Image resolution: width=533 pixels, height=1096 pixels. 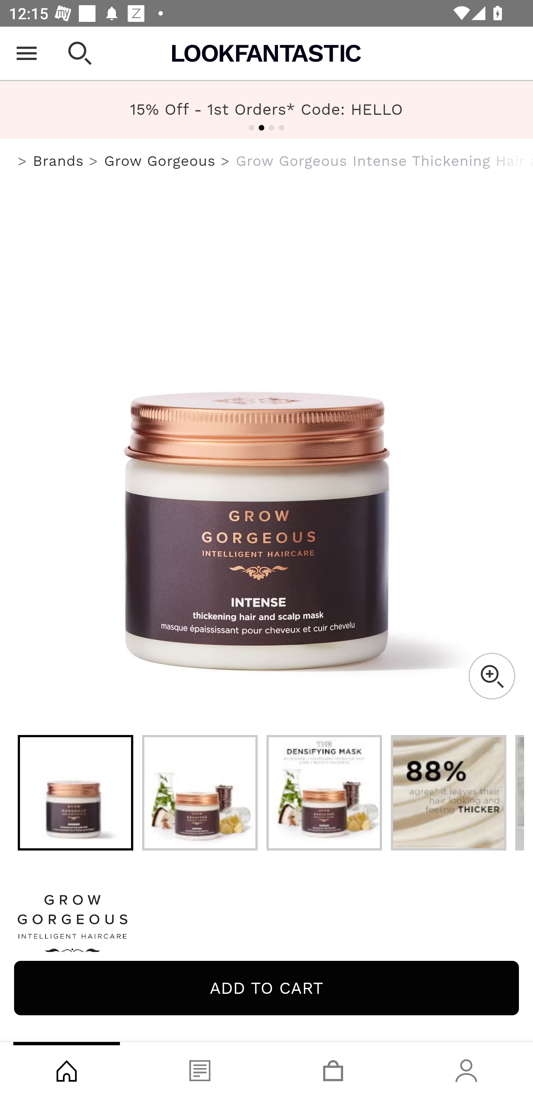 I want to click on Account, tab, 4 of 4, so click(x=466, y=1069).